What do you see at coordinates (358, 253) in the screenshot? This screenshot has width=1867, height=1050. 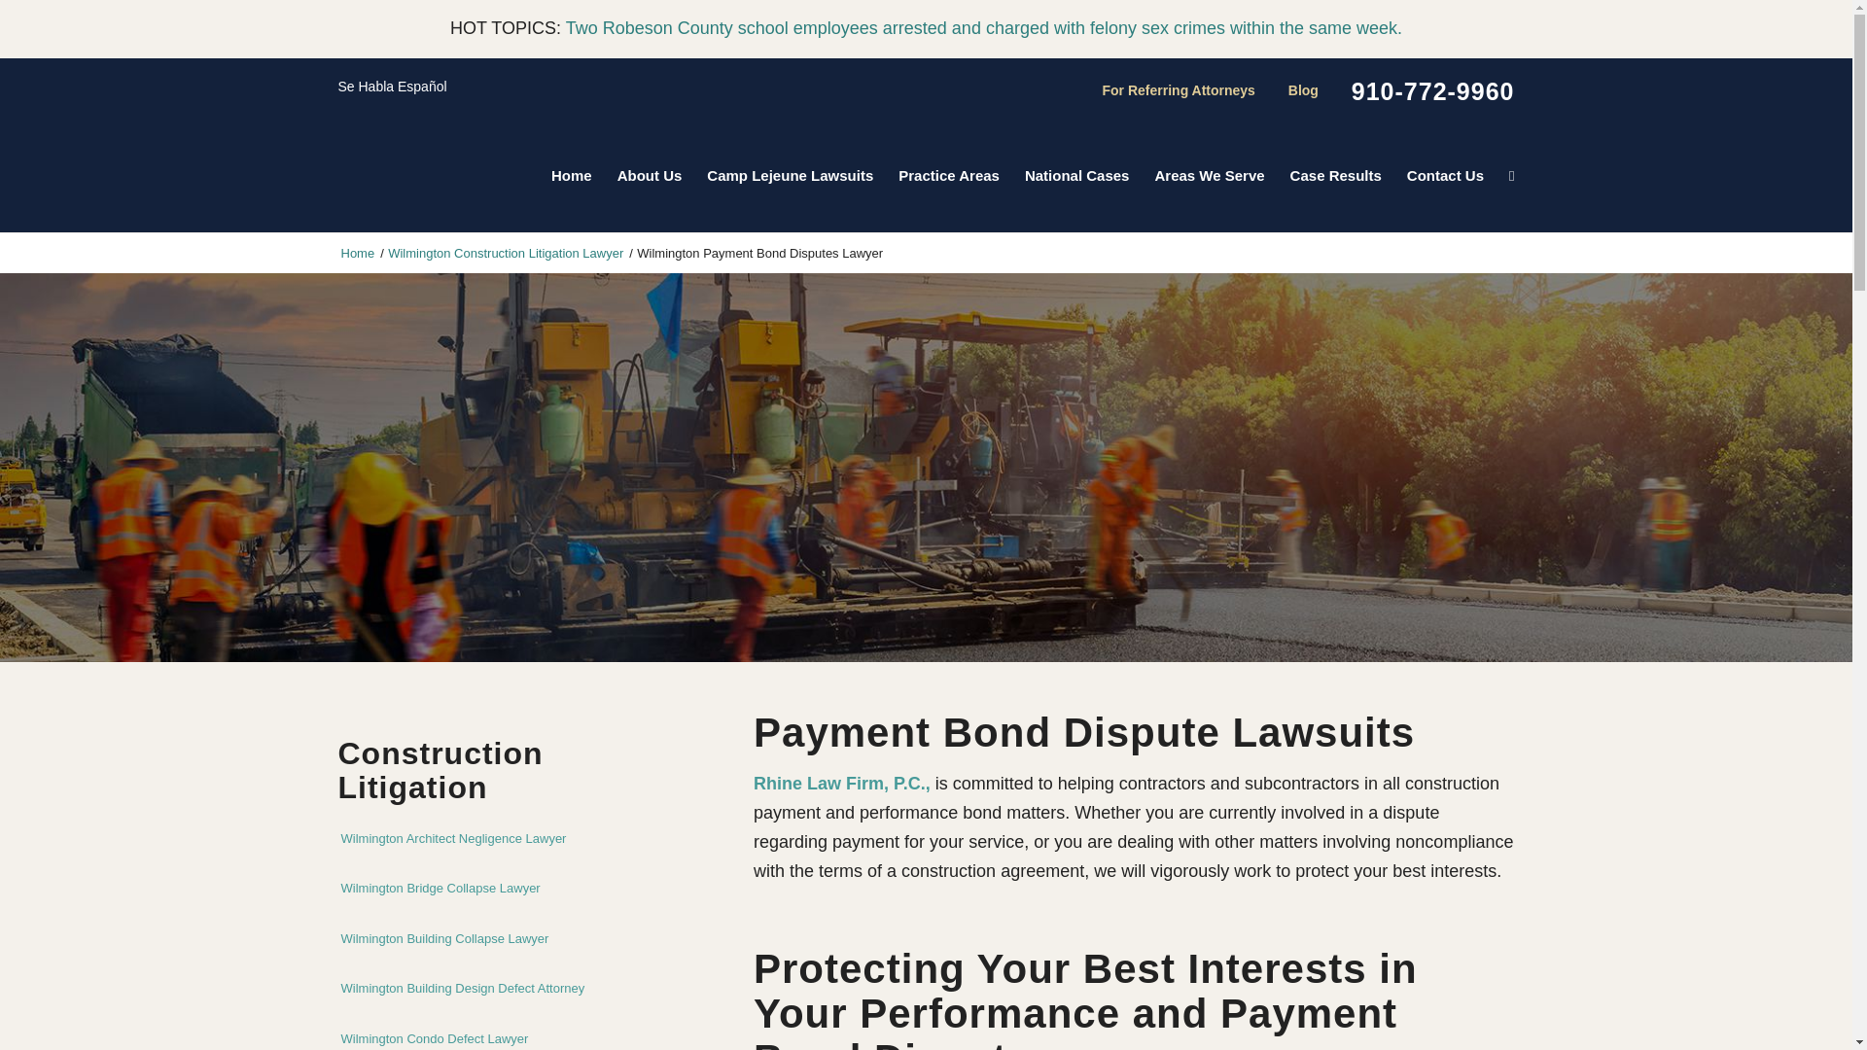 I see `Rhine Law Firm, P.C.` at bounding box center [358, 253].